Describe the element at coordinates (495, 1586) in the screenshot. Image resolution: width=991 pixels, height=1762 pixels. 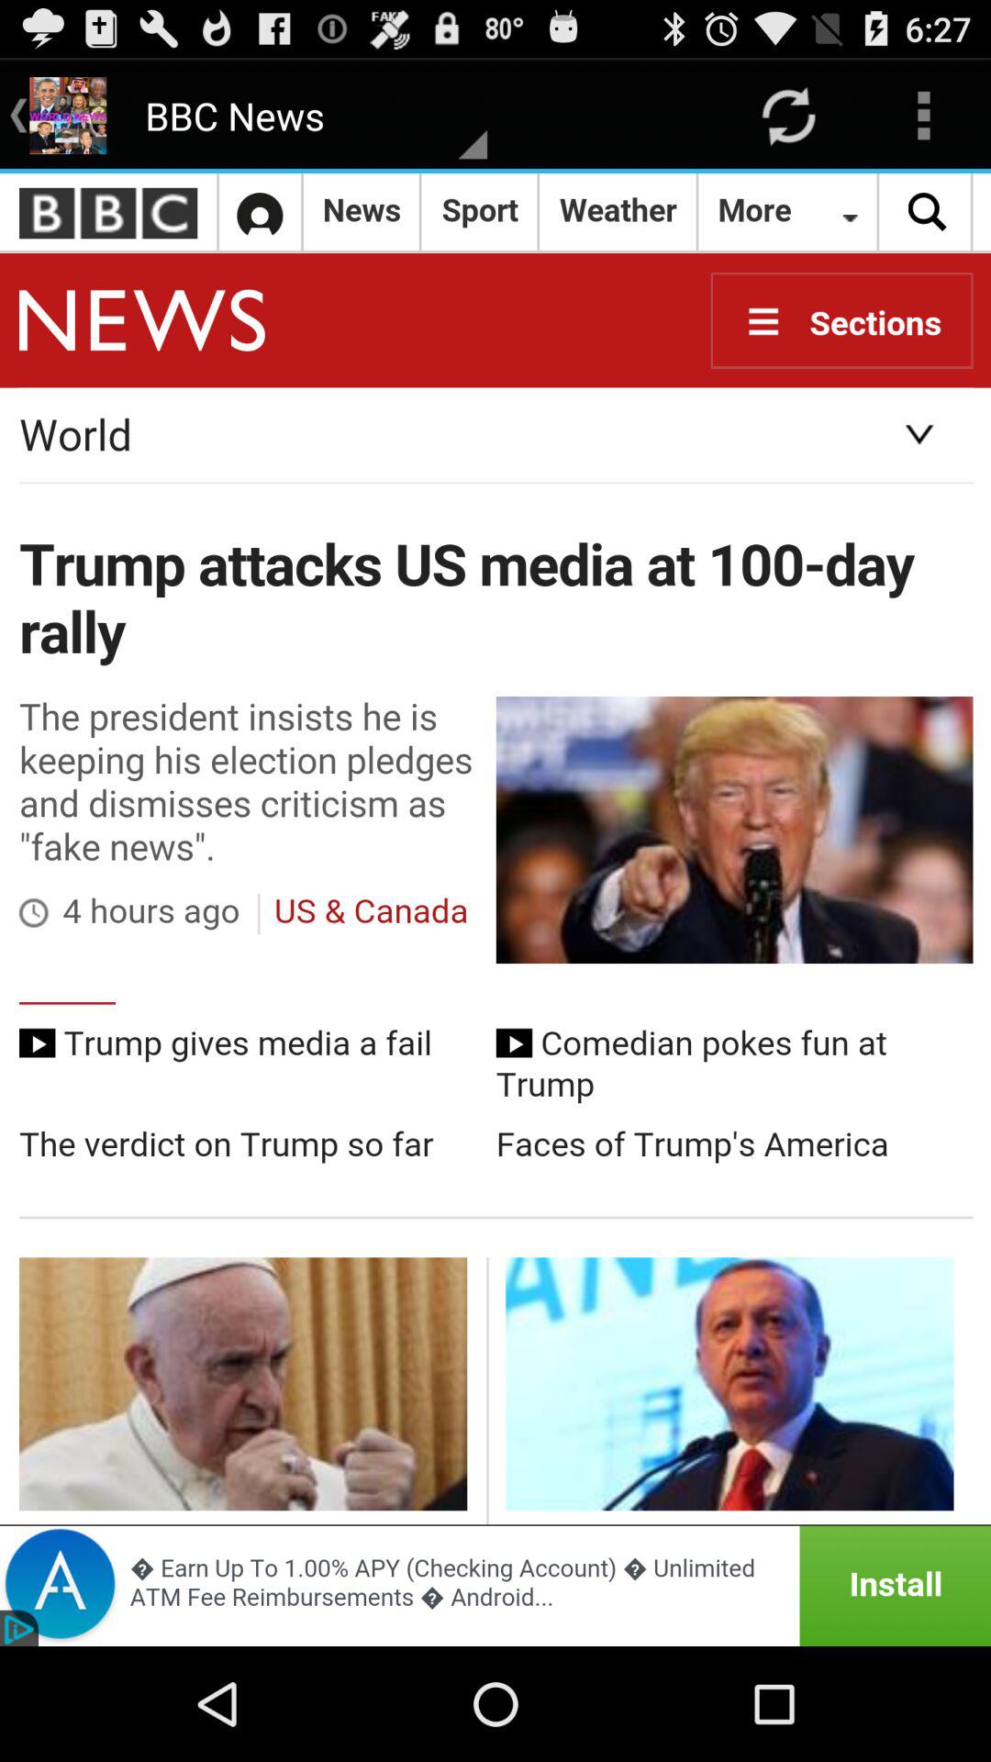
I see `open advert` at that location.